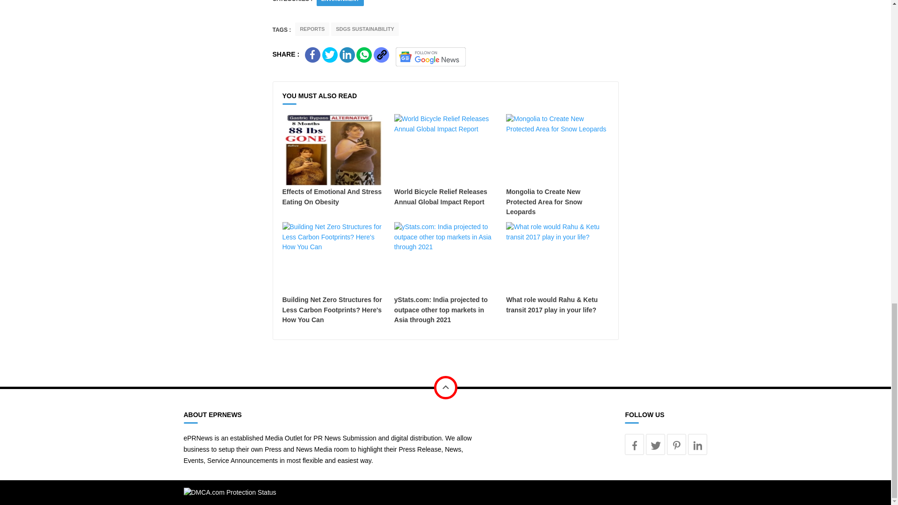  I want to click on Share on Linkedin, so click(347, 55).